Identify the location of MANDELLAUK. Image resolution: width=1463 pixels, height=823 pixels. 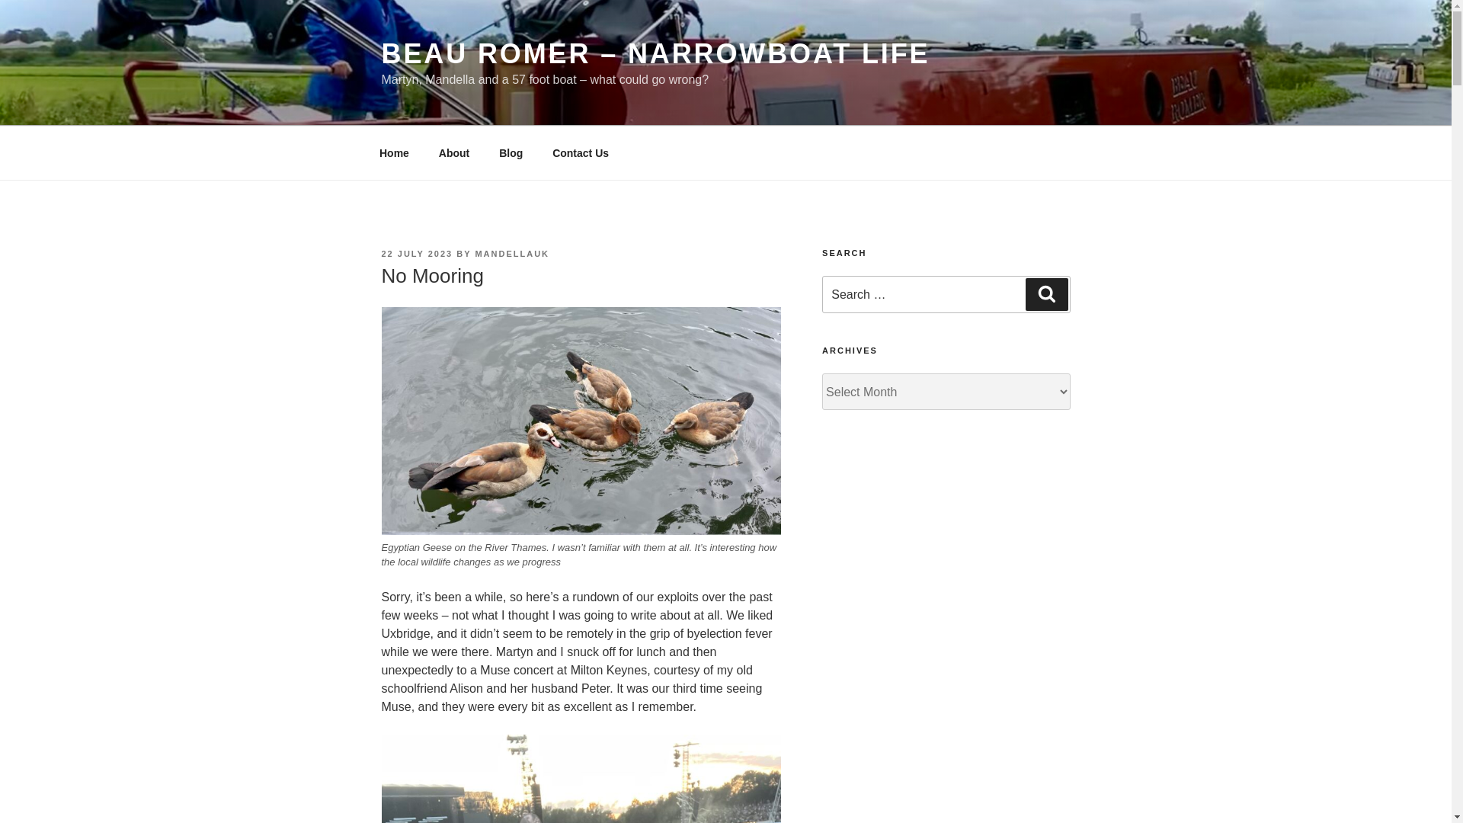
(512, 254).